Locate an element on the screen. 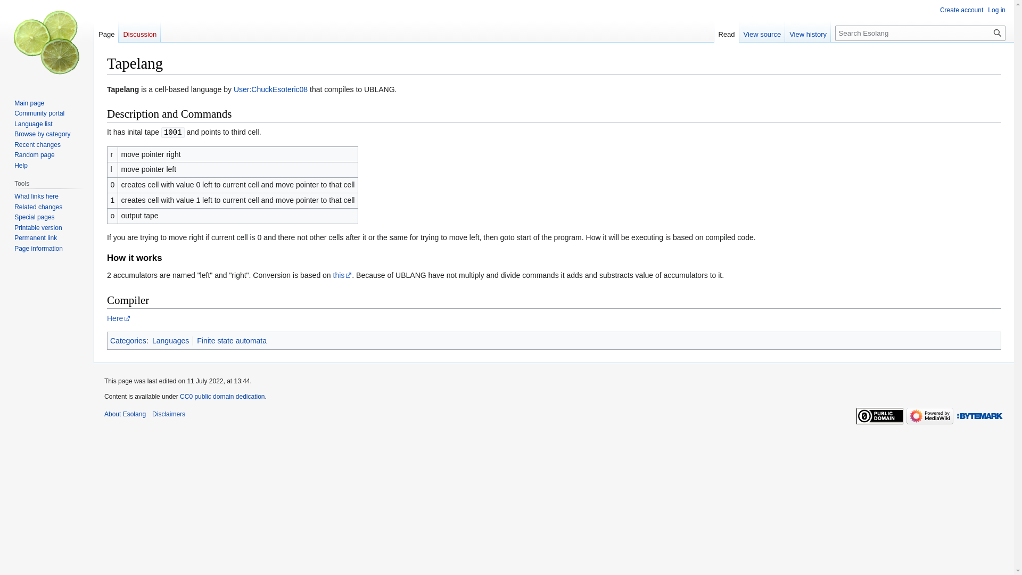  Related changes is located at coordinates (38, 207).